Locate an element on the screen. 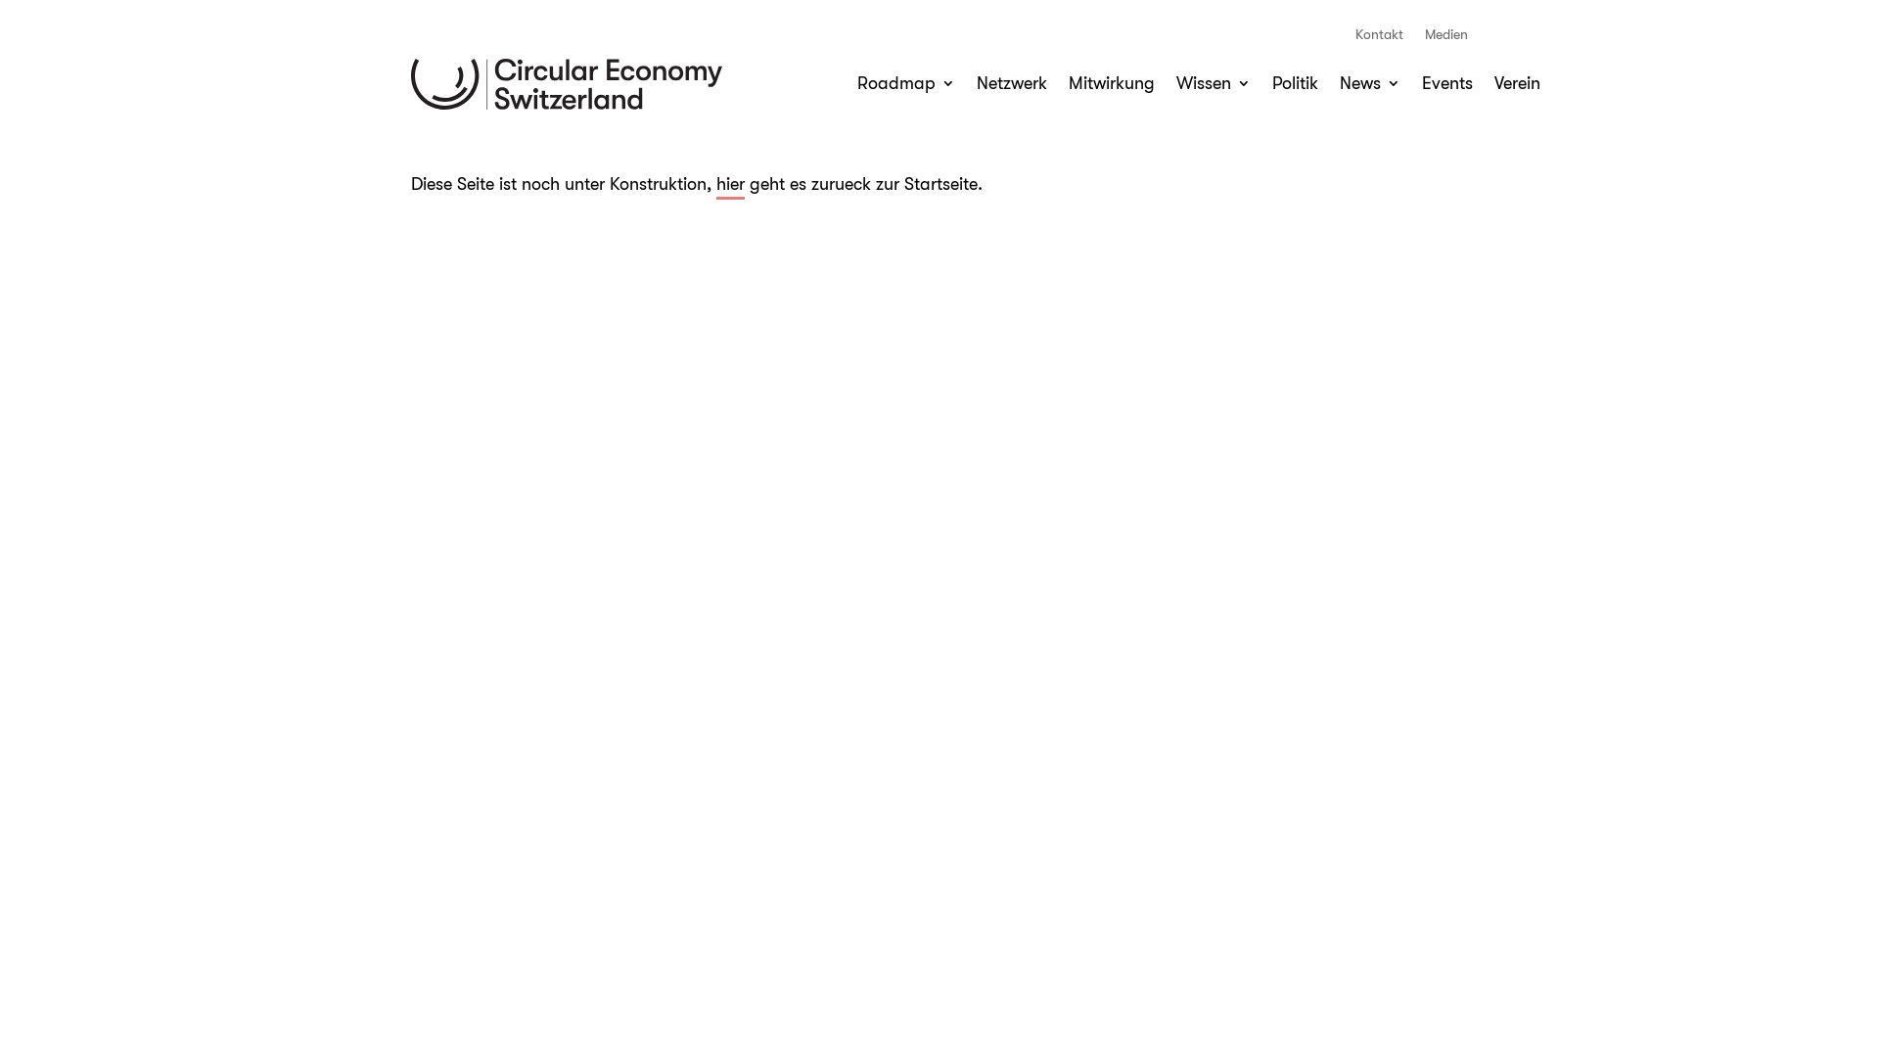 The height and width of the screenshot is (1057, 1879). Kontakt is located at coordinates (1380, 38).